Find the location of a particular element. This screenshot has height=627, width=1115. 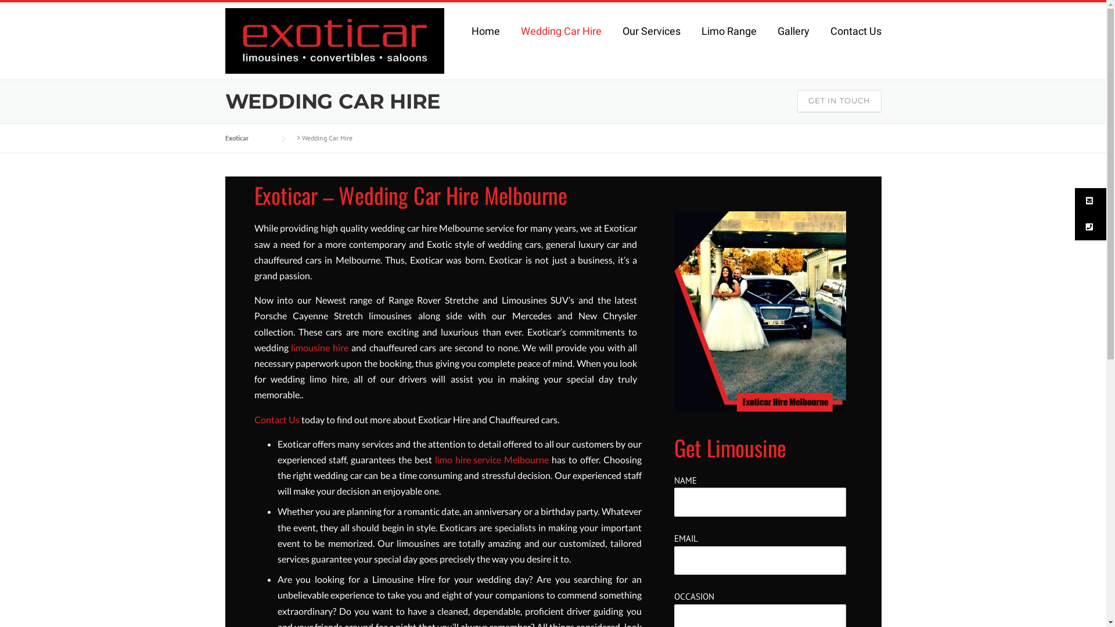

Our Services is located at coordinates (652, 40).